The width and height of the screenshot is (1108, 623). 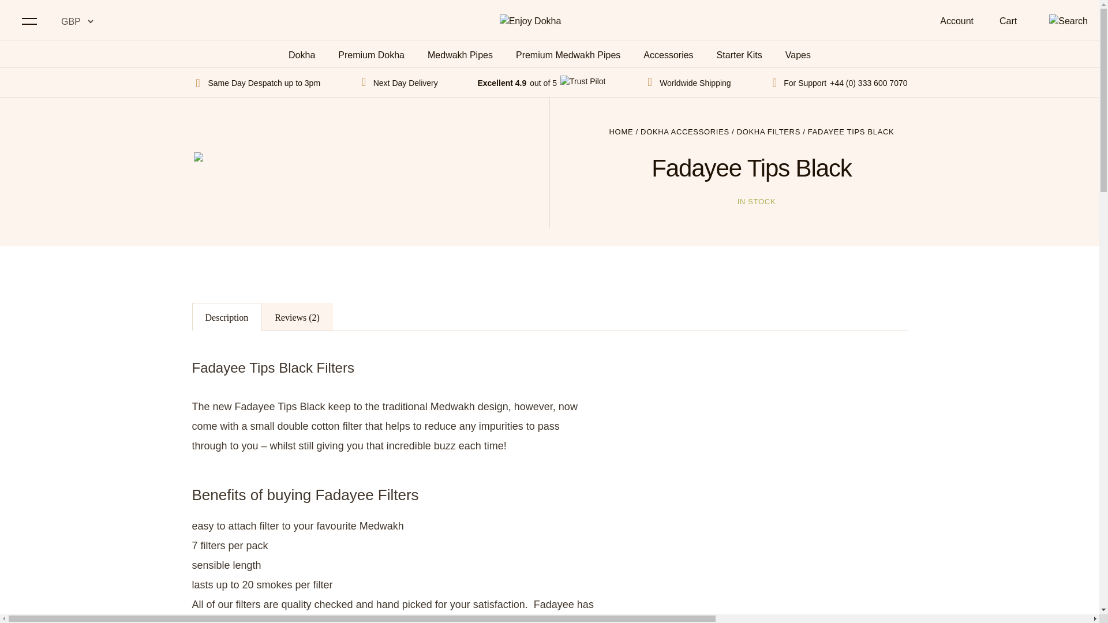 I want to click on Dokha, so click(x=301, y=54).